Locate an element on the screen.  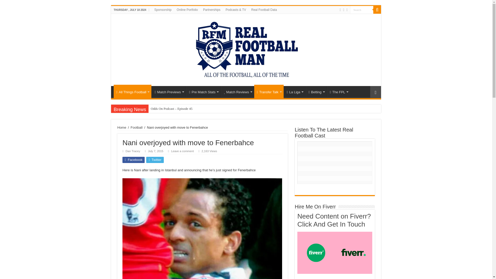
Rss is located at coordinates (340, 10).